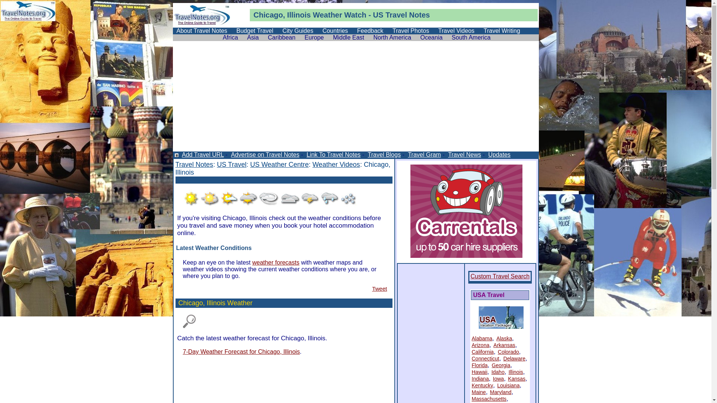  I want to click on Advertisement, so click(356, 99).